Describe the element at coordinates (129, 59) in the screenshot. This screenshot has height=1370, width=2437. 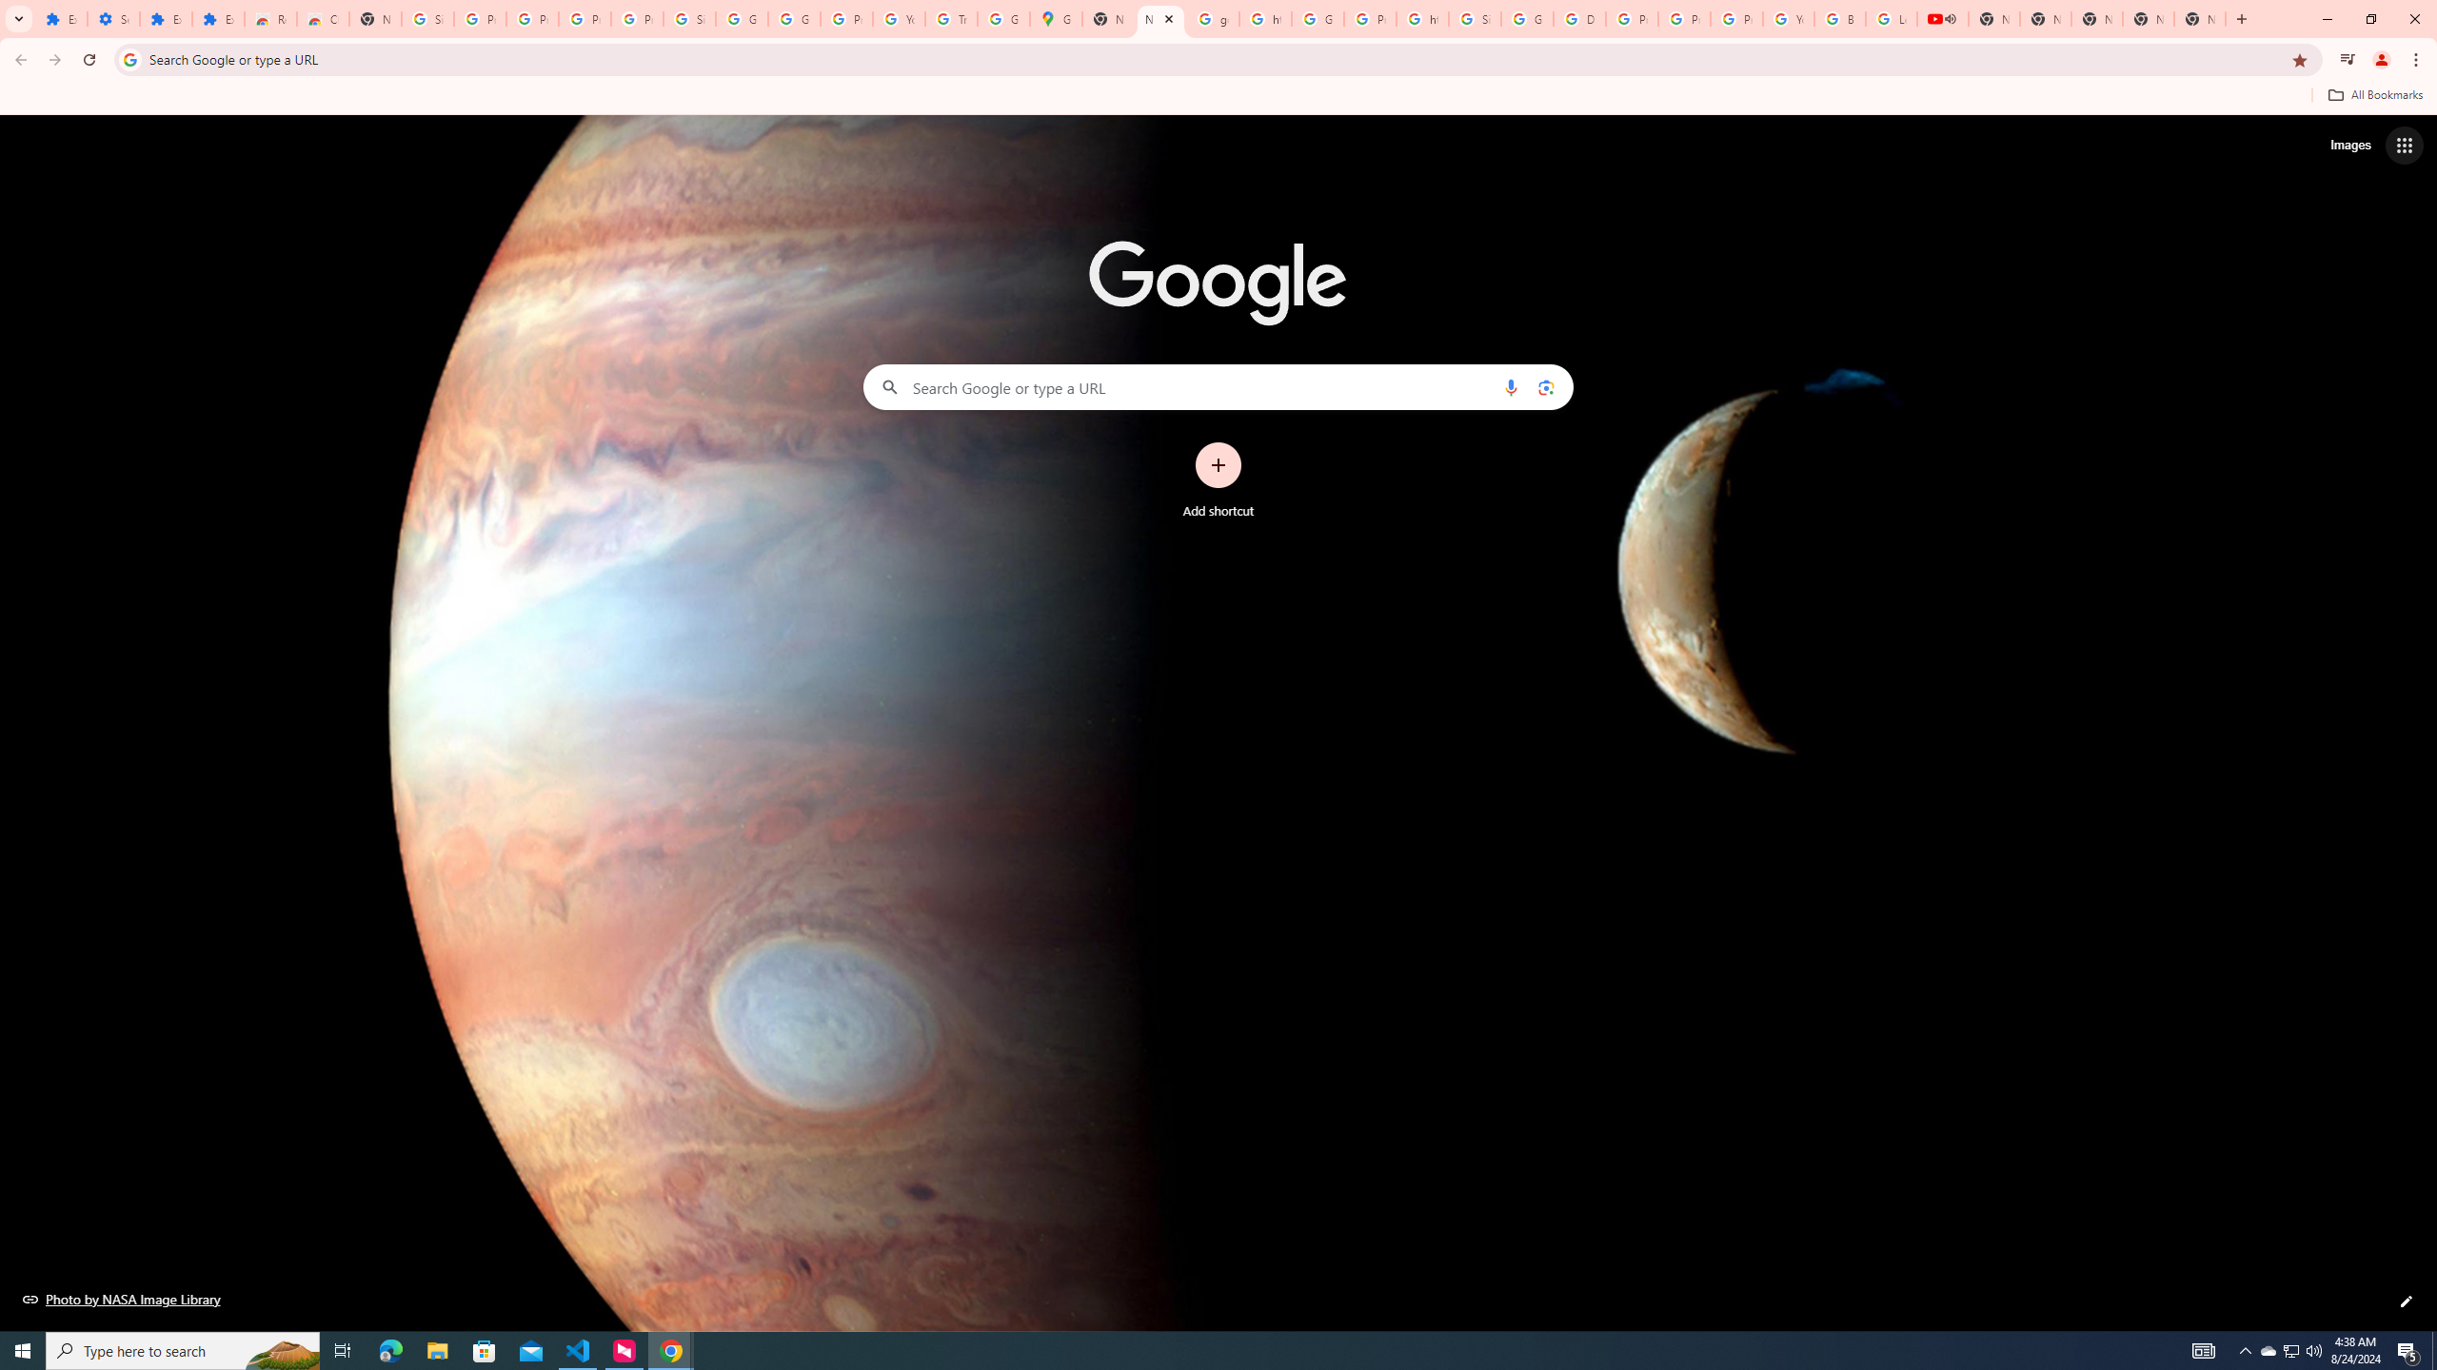
I see `Search icon` at that location.